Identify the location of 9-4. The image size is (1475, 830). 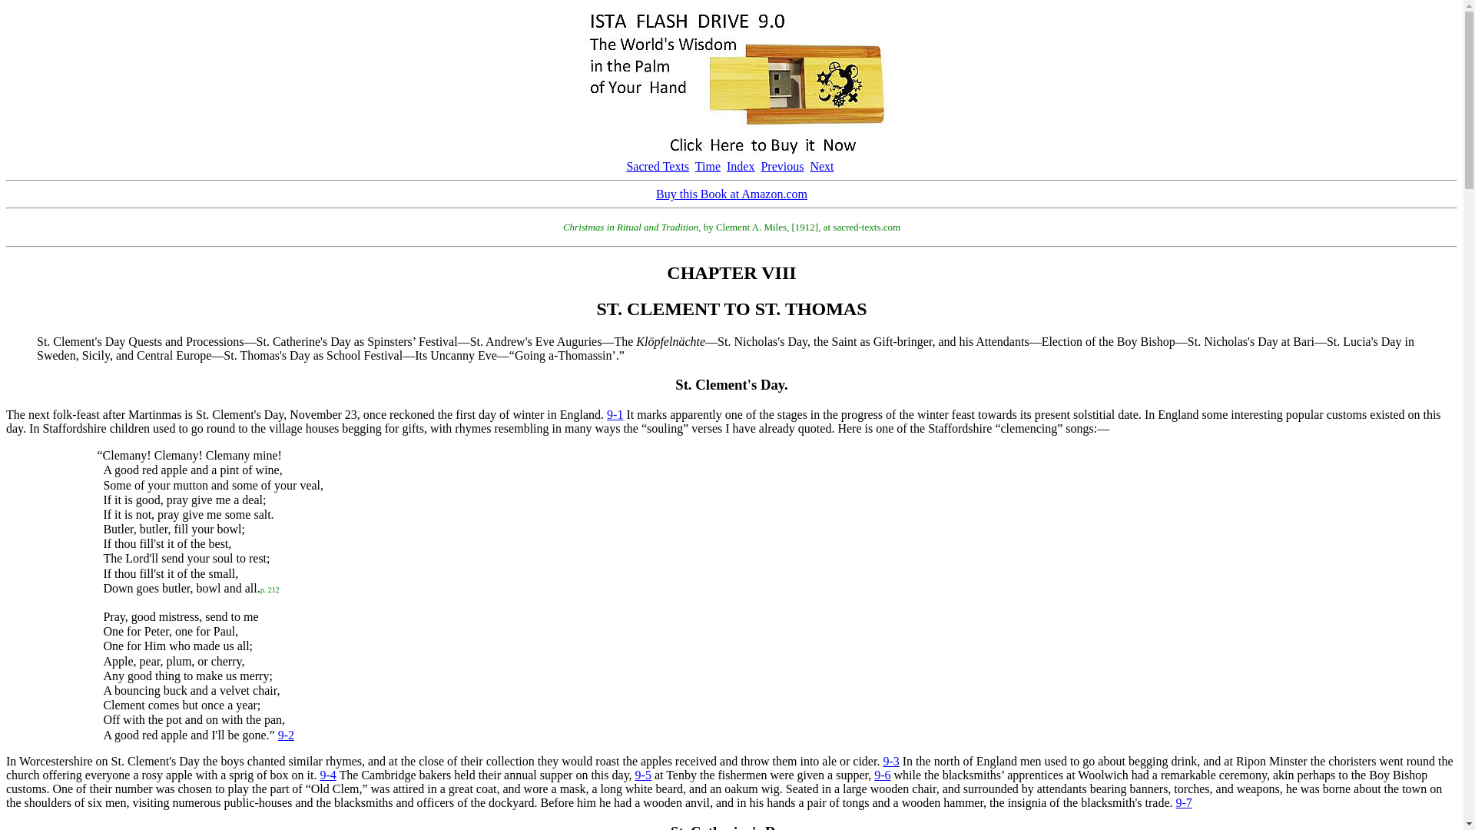
(327, 775).